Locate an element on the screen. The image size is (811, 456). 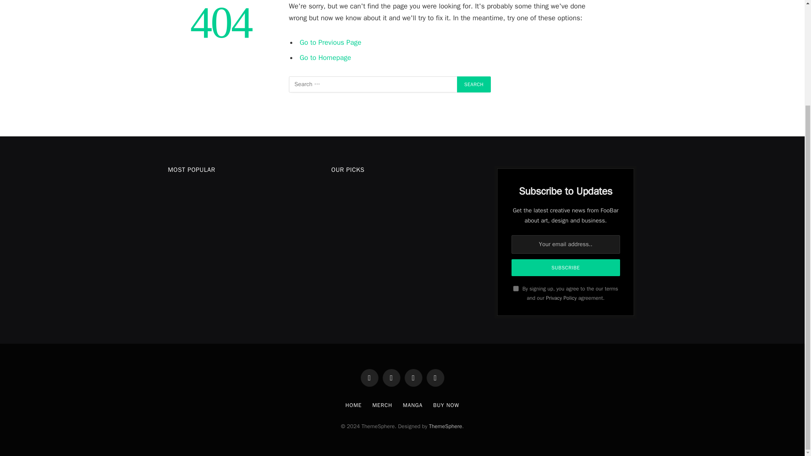
MERCH is located at coordinates (382, 405).